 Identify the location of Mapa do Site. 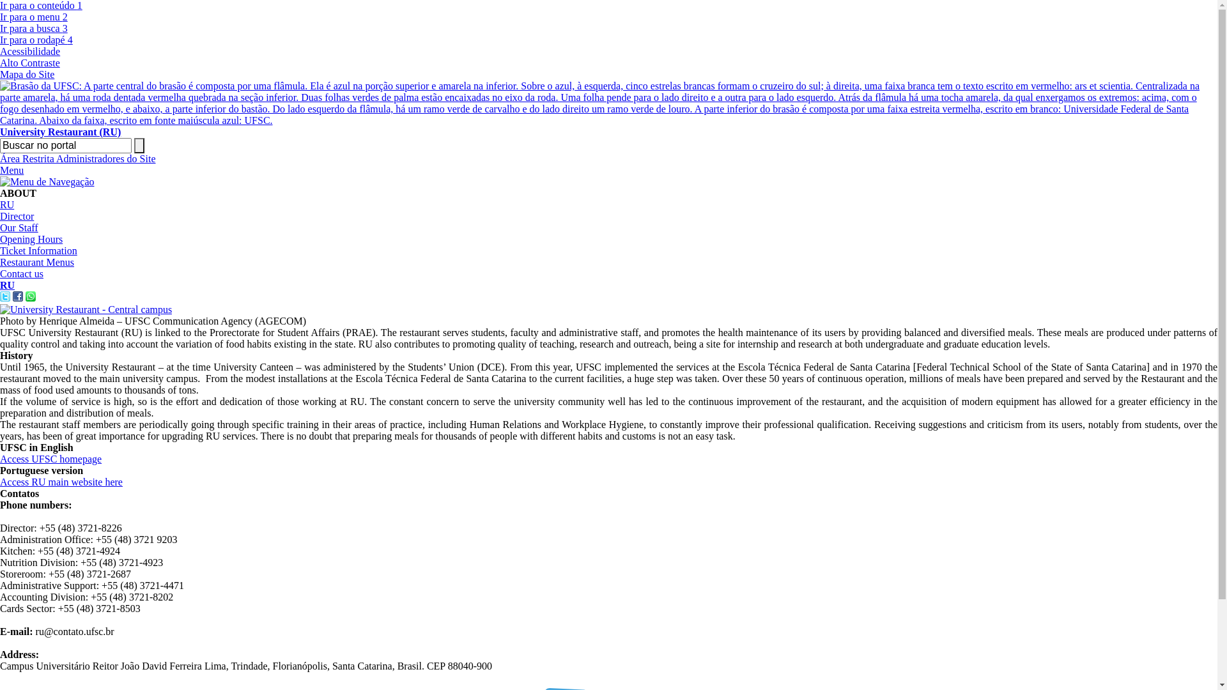
(27, 74).